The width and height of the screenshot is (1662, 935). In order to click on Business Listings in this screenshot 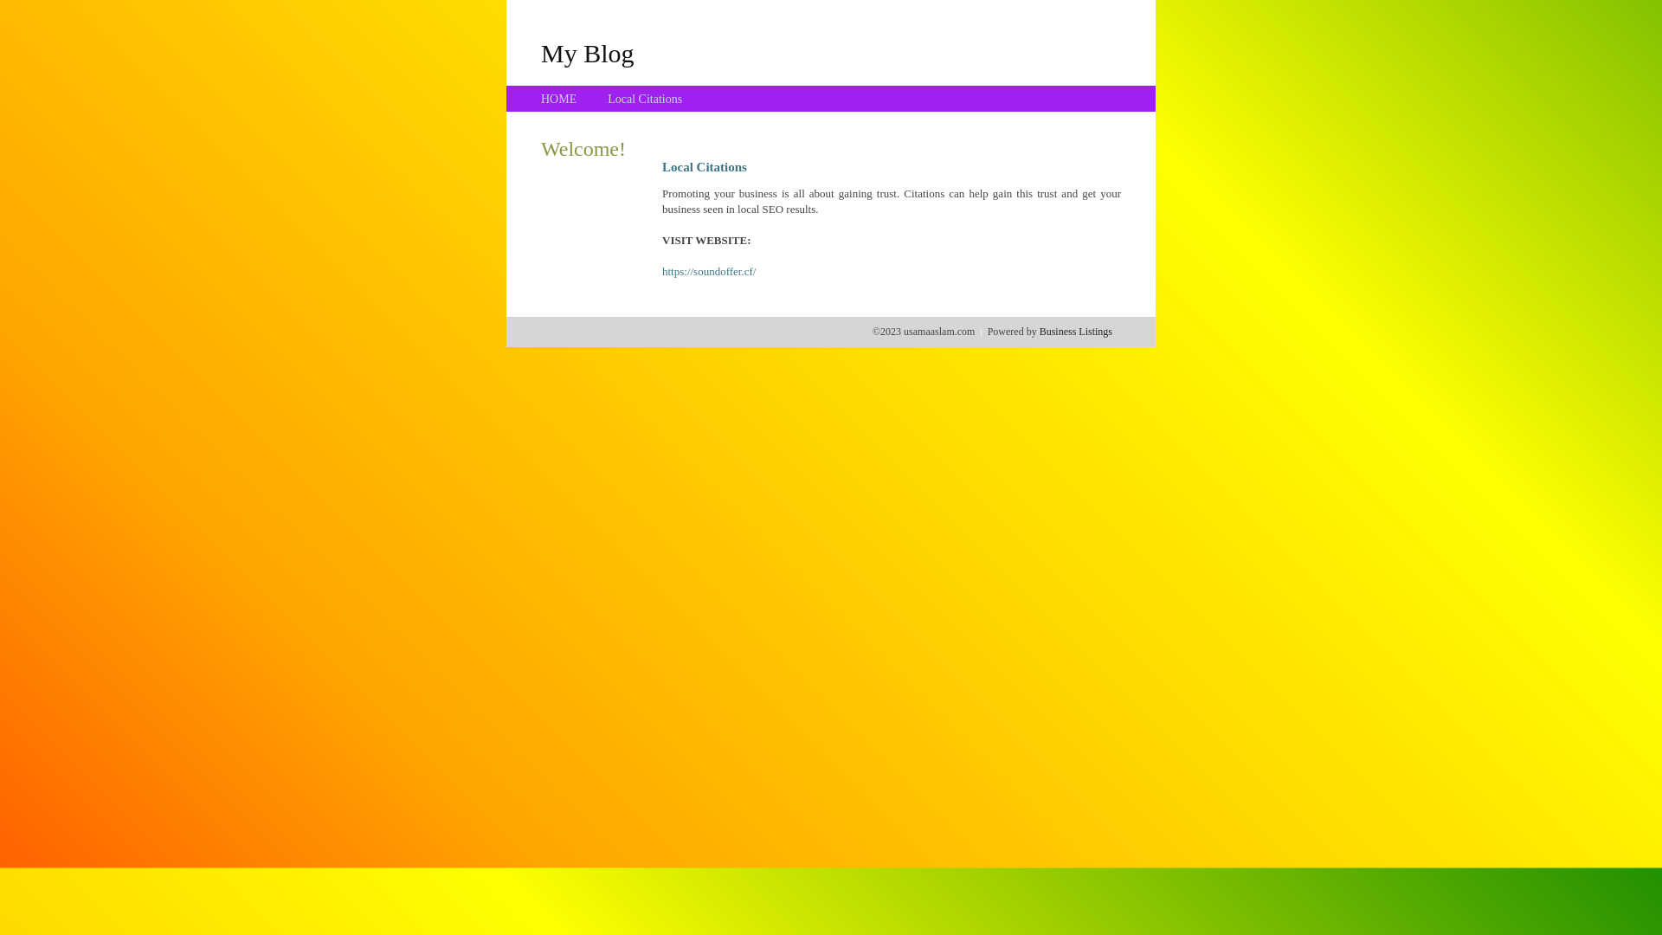, I will do `click(1076, 332)`.